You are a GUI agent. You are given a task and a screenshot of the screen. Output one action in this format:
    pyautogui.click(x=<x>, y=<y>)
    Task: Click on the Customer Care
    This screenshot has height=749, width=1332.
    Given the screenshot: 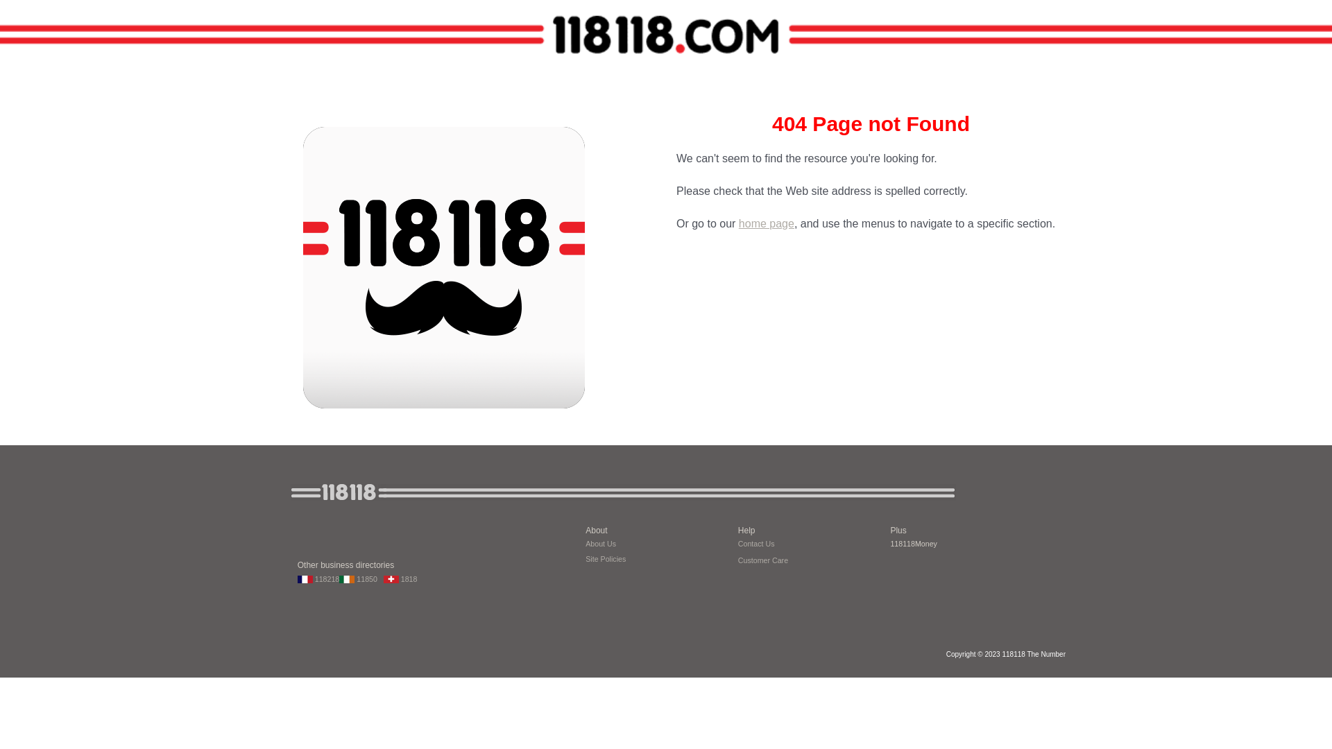 What is the action you would take?
    pyautogui.click(x=763, y=559)
    